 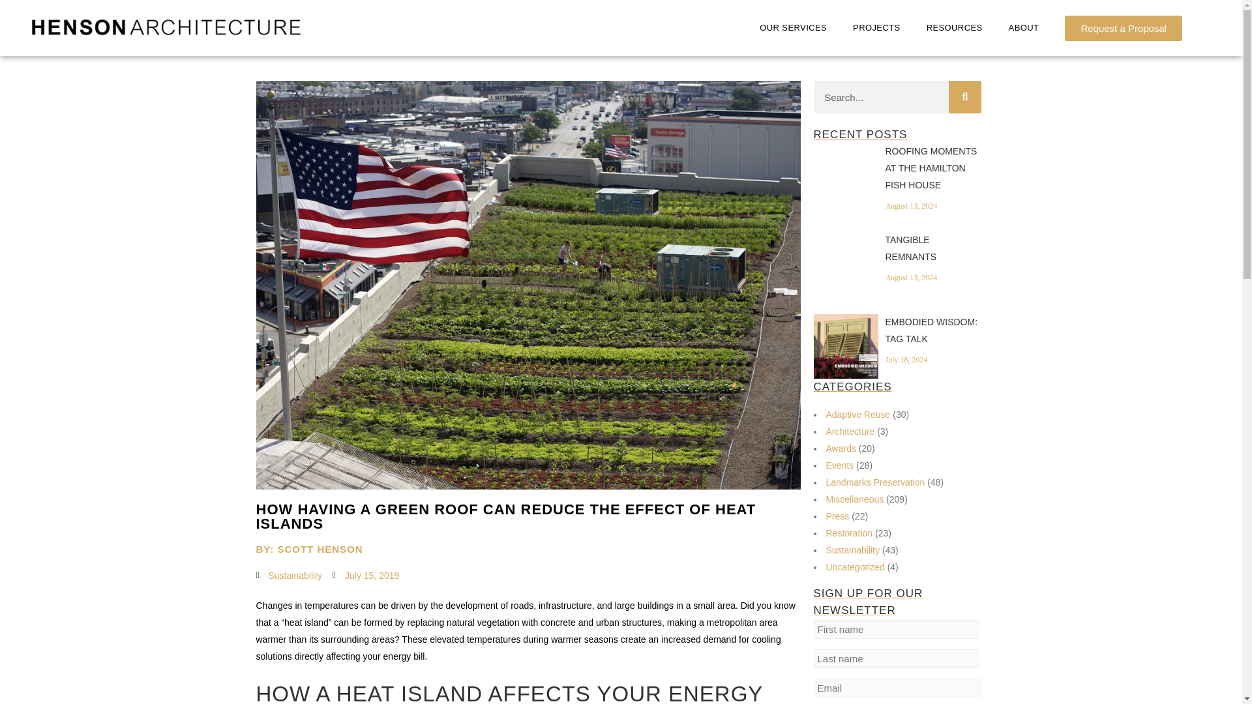 I want to click on Sustainability, so click(x=296, y=575).